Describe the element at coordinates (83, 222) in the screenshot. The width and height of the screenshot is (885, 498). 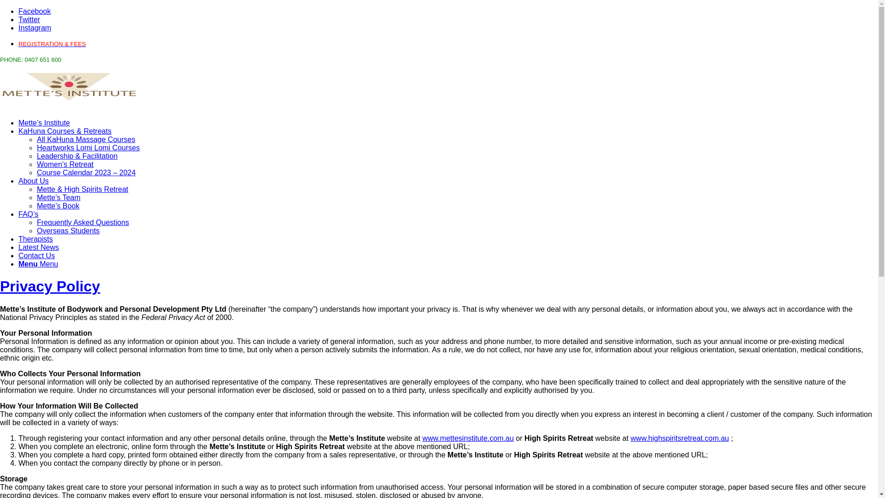
I see `Frequently Asked Questions` at that location.